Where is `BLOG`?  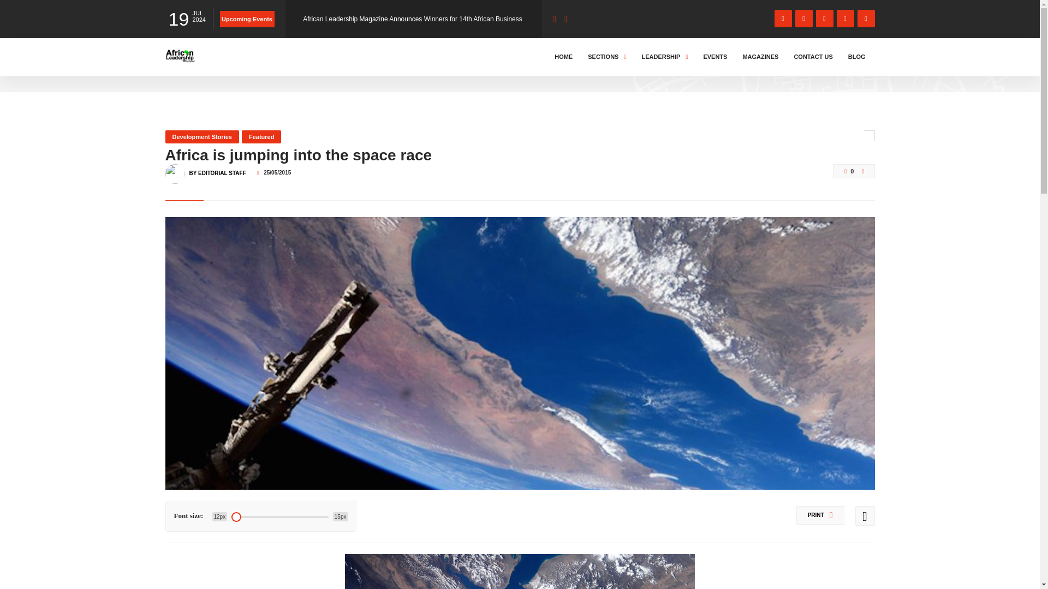 BLOG is located at coordinates (857, 57).